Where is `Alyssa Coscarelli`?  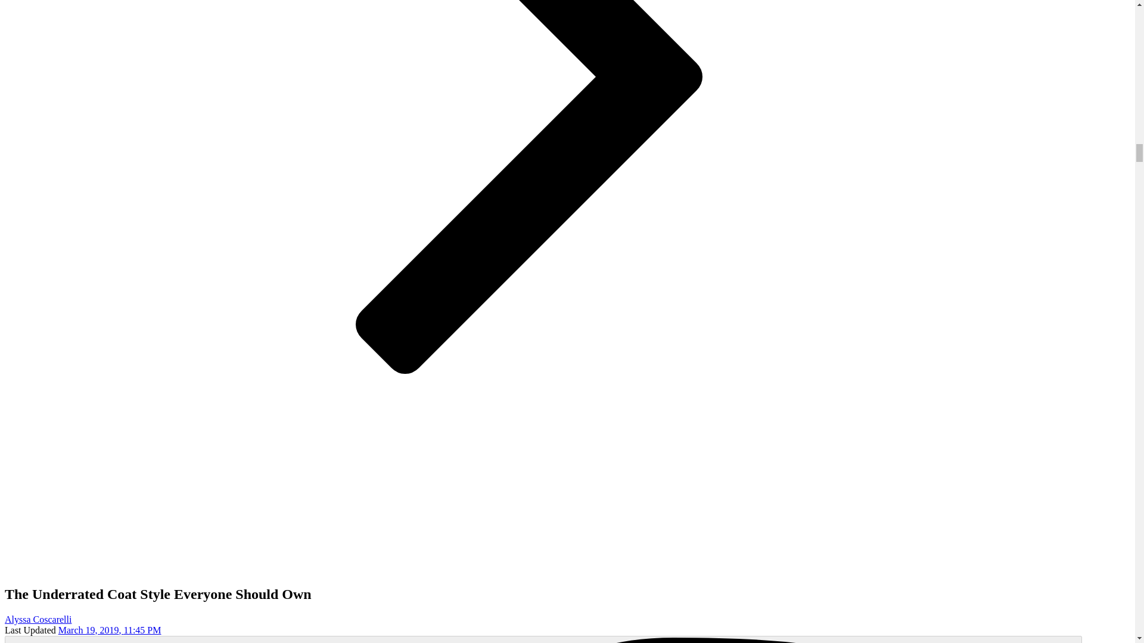
Alyssa Coscarelli is located at coordinates (38, 619).